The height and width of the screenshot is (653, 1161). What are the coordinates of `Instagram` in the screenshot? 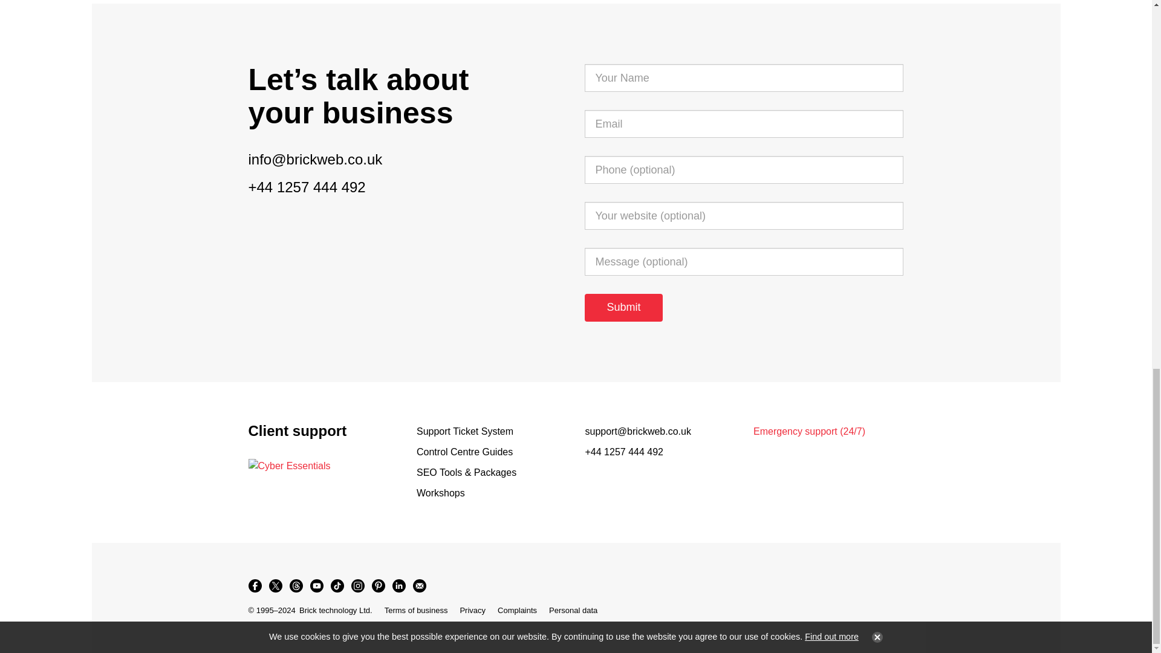 It's located at (357, 585).